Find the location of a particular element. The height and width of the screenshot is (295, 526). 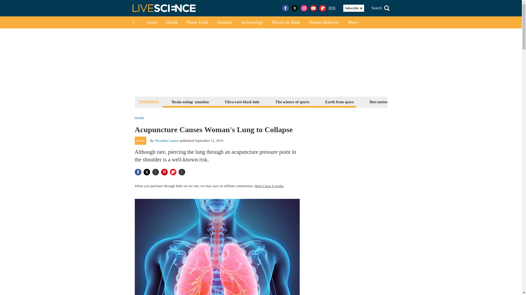

Human Behavior is located at coordinates (324, 22).